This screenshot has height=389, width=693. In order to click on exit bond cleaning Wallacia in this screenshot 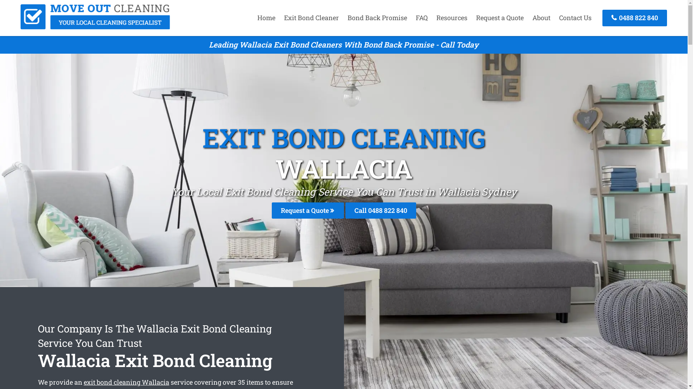, I will do `click(126, 382)`.